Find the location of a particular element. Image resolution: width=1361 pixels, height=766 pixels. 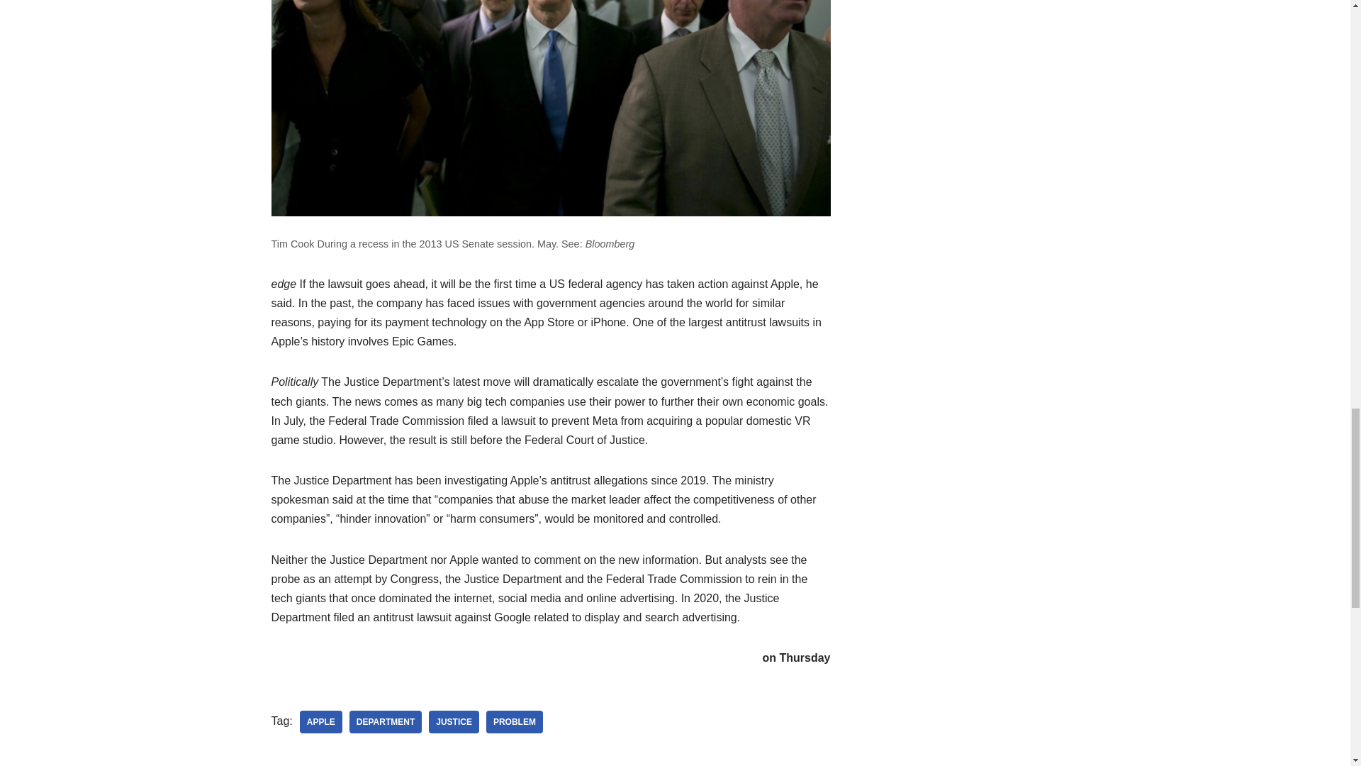

problem is located at coordinates (515, 722).